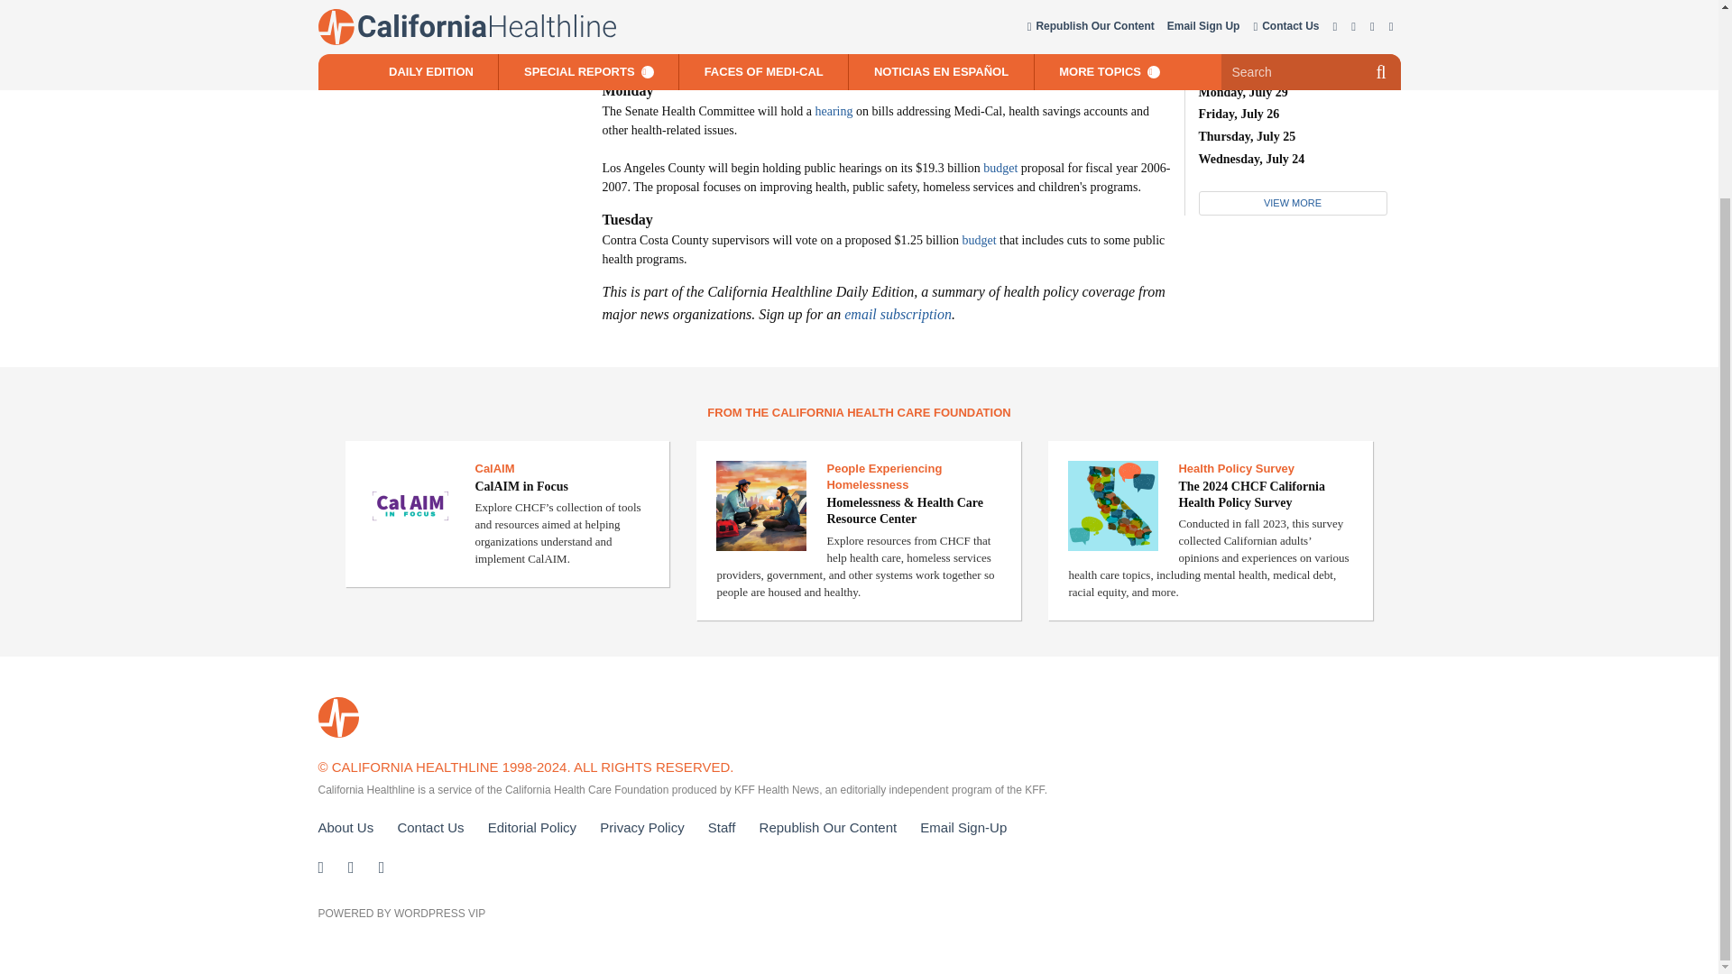 This screenshot has height=974, width=1732. Describe the element at coordinates (1236, 48) in the screenshot. I see `Today, July 31` at that location.